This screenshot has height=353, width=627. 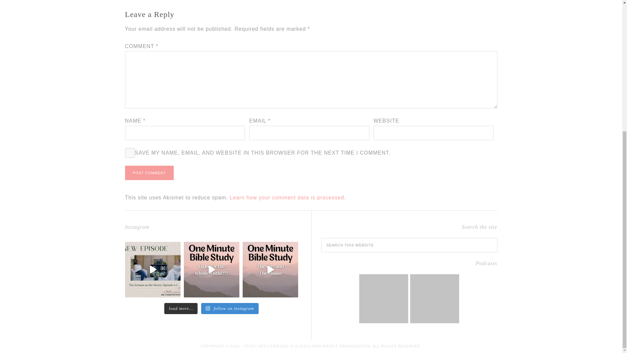 I want to click on Learn how your comment data is processed, so click(x=286, y=197).